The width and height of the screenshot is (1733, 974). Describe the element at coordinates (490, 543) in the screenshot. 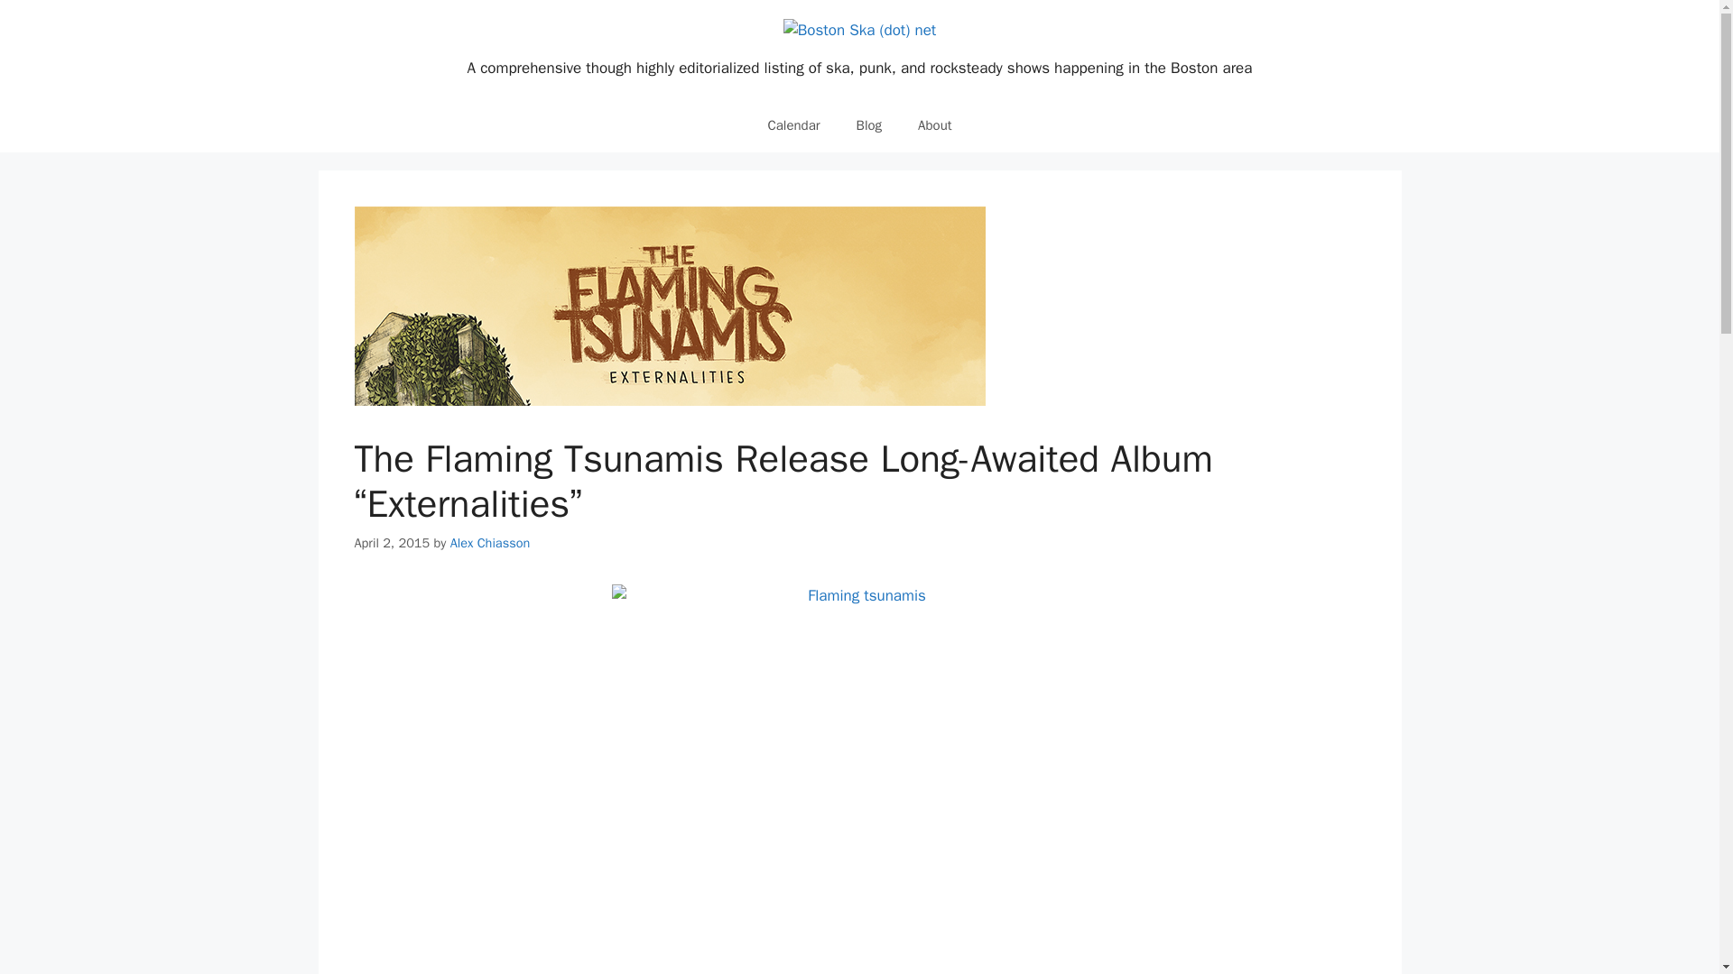

I see `View all posts by Alex Chiasson` at that location.